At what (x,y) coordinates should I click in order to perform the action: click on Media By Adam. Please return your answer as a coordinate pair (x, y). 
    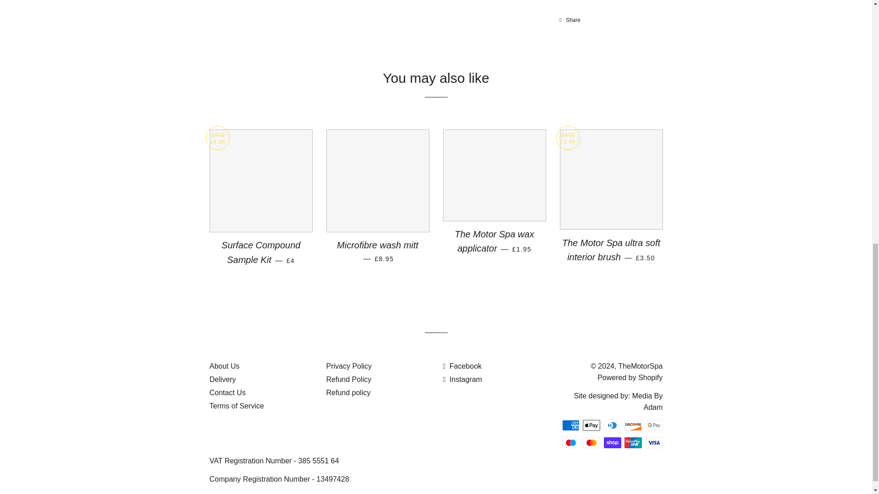
    Looking at the image, I should click on (647, 402).